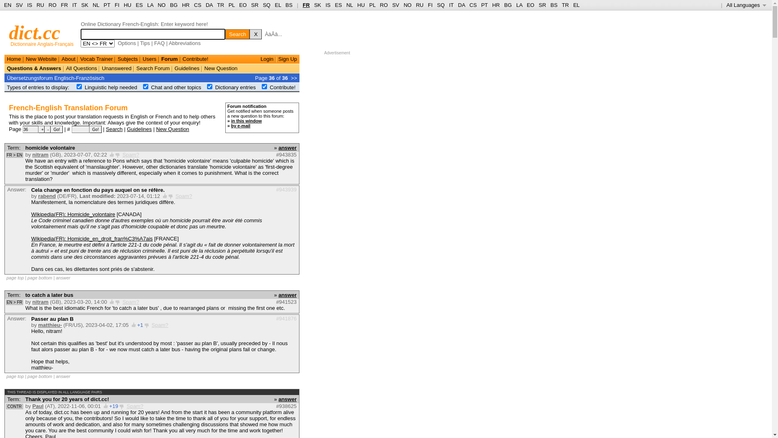 Image resolution: width=778 pixels, height=438 pixels. What do you see at coordinates (255, 5) in the screenshot?
I see `SR` at bounding box center [255, 5].